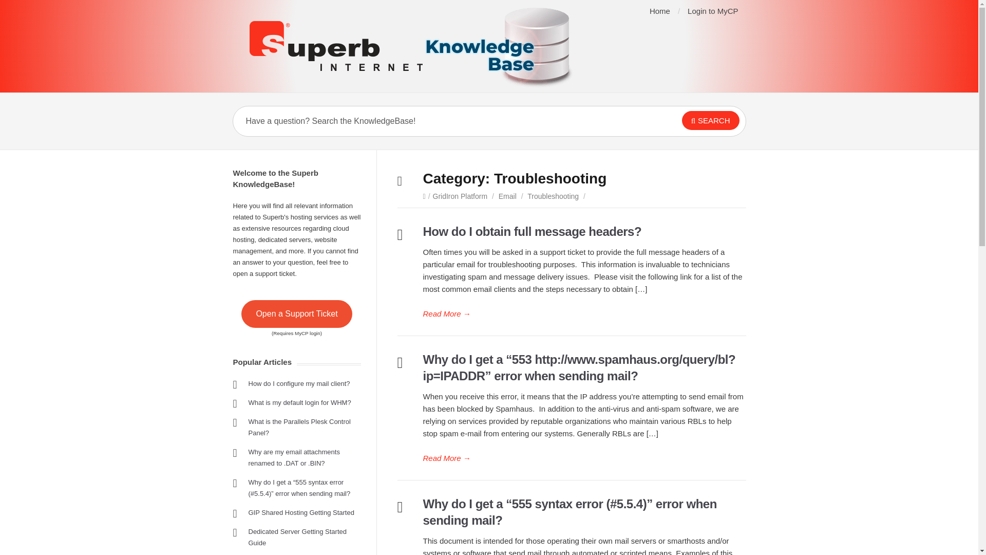 The height and width of the screenshot is (555, 986). What do you see at coordinates (712, 11) in the screenshot?
I see `Login to MyCP` at bounding box center [712, 11].